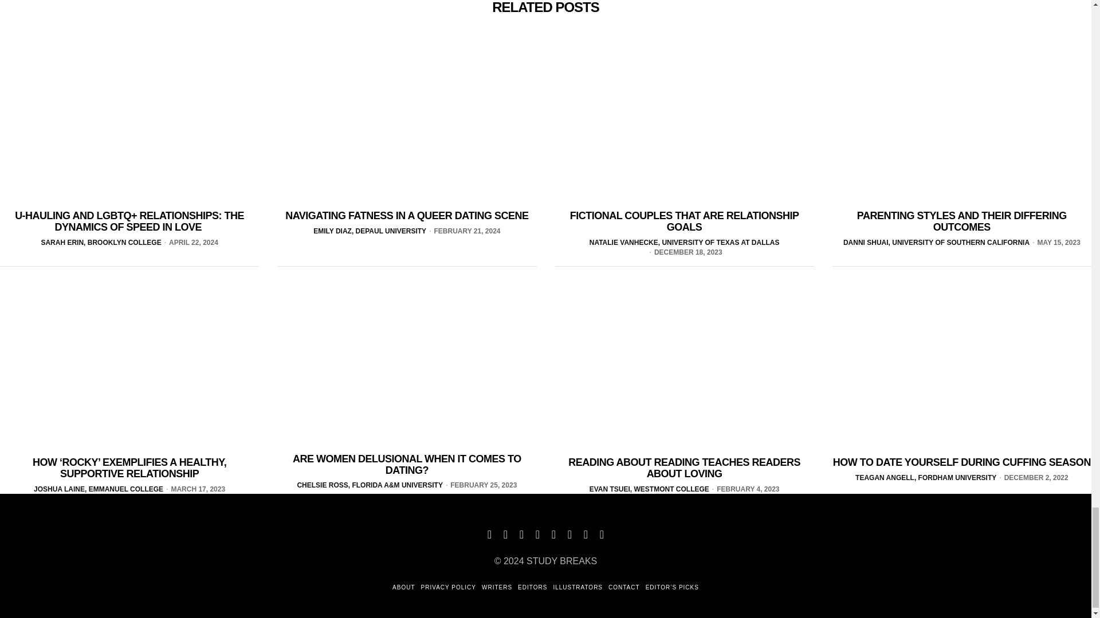 This screenshot has width=1100, height=618. I want to click on 21 Feb, 2024 13:29:30, so click(463, 231).